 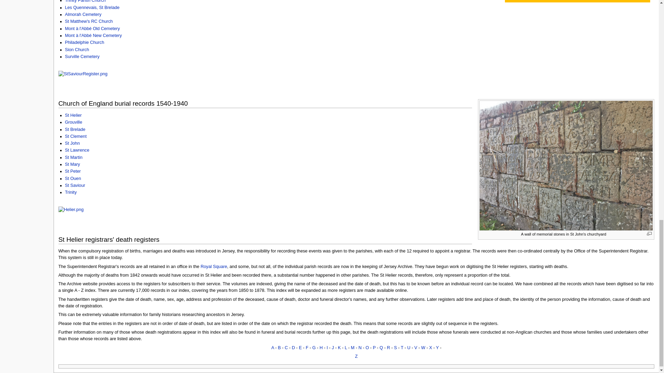 What do you see at coordinates (92, 8) in the screenshot?
I see `Les Quennevais, St Brelade` at bounding box center [92, 8].